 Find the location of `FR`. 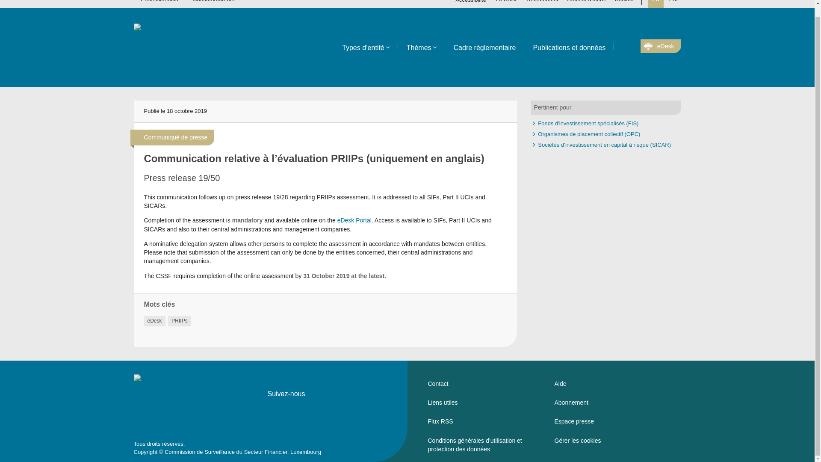

FR is located at coordinates (656, 4).